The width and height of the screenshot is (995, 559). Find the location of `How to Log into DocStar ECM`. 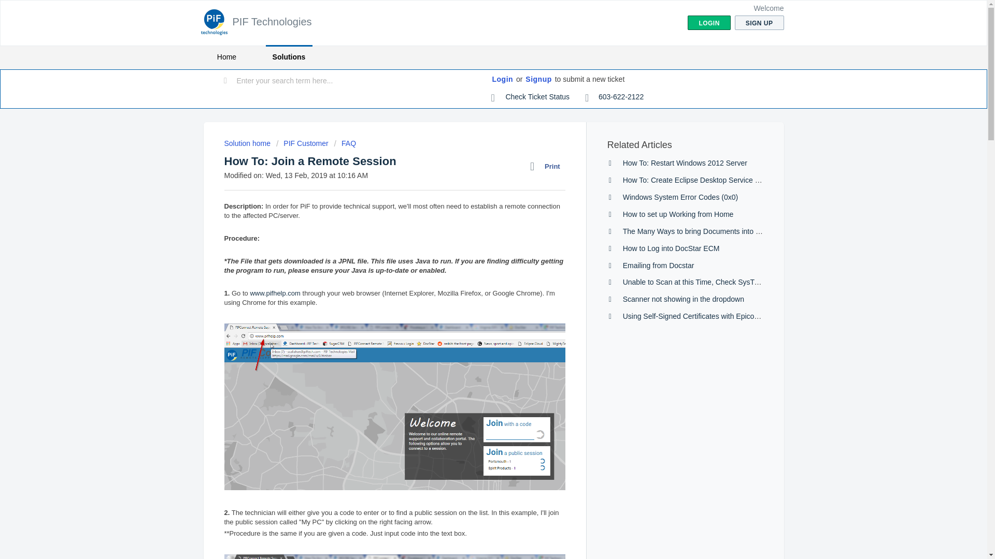

How to Log into DocStar ECM is located at coordinates (671, 248).